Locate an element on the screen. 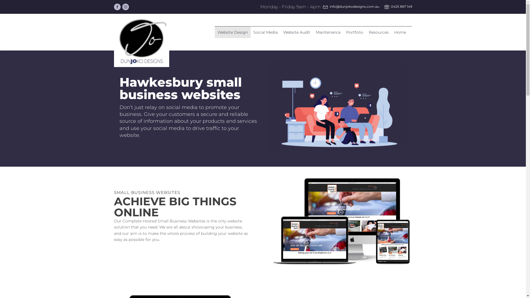 This screenshot has width=530, height=298. Resources is located at coordinates (379, 32).